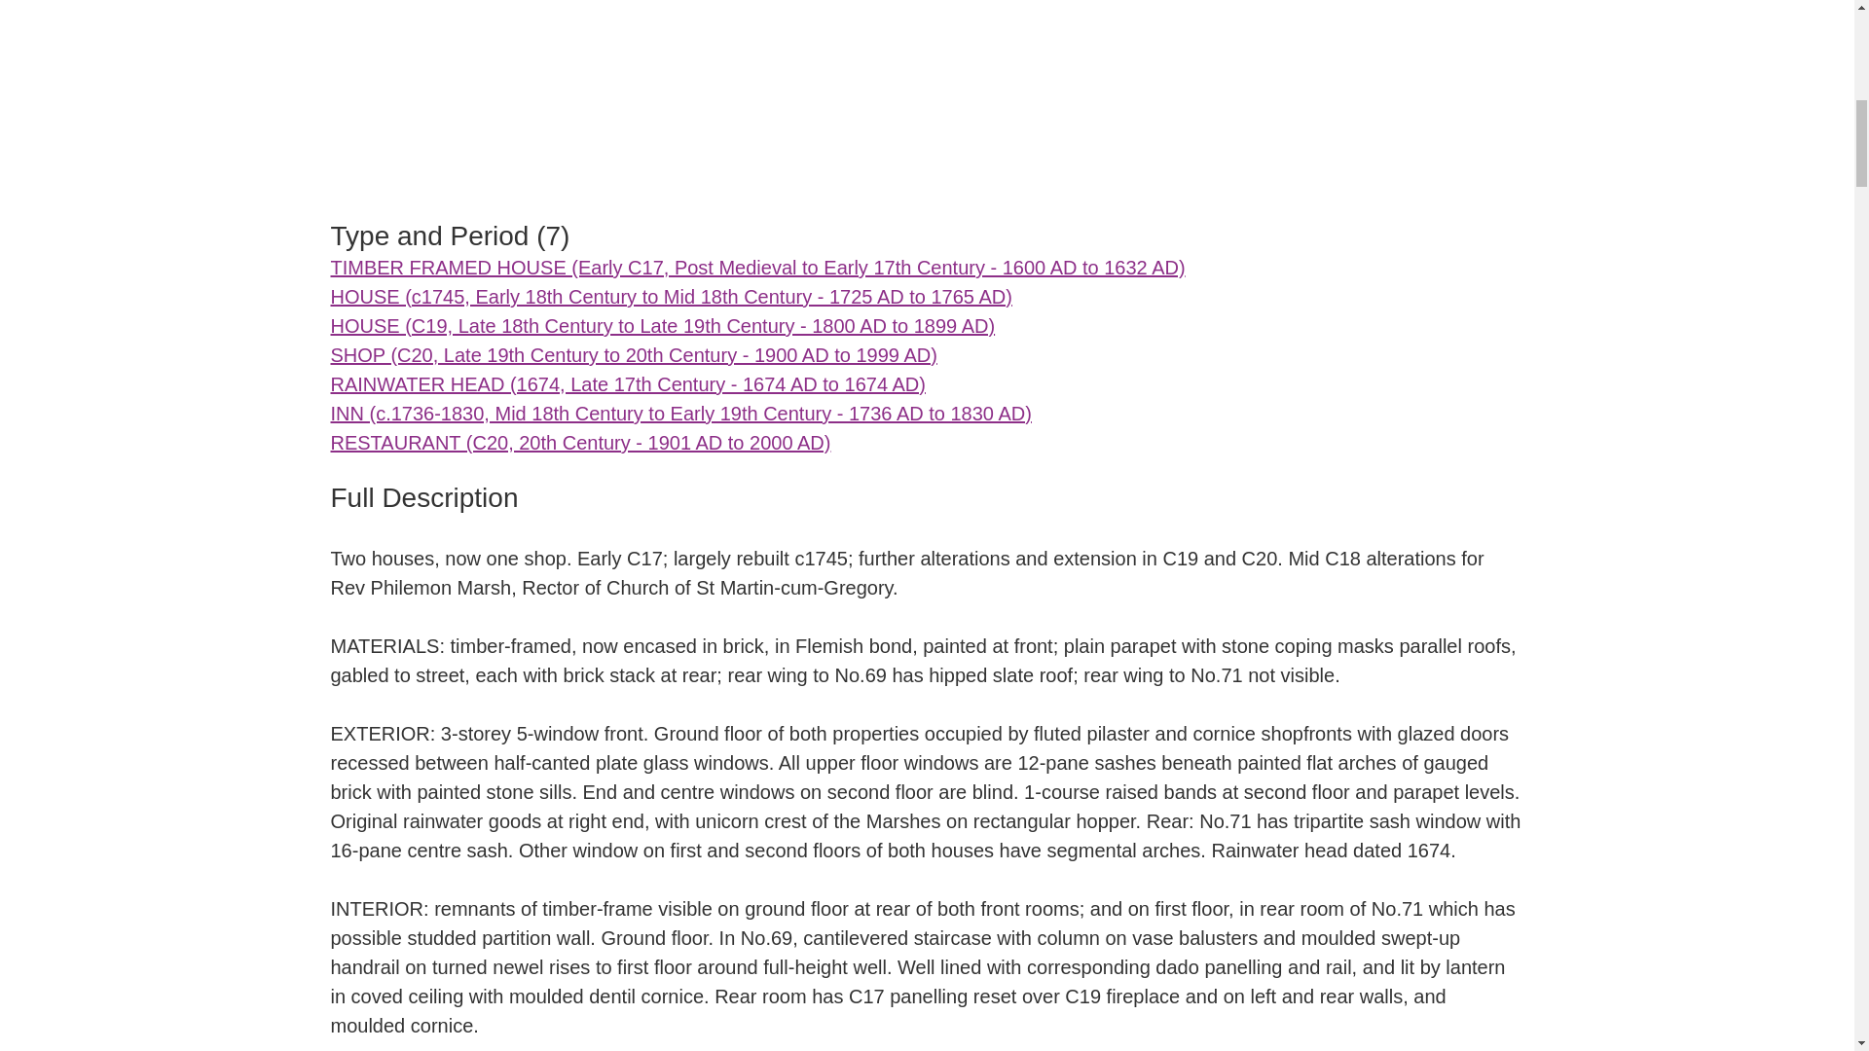  Describe the element at coordinates (672, 296) in the screenshot. I see `view the term definition for HOUSE` at that location.